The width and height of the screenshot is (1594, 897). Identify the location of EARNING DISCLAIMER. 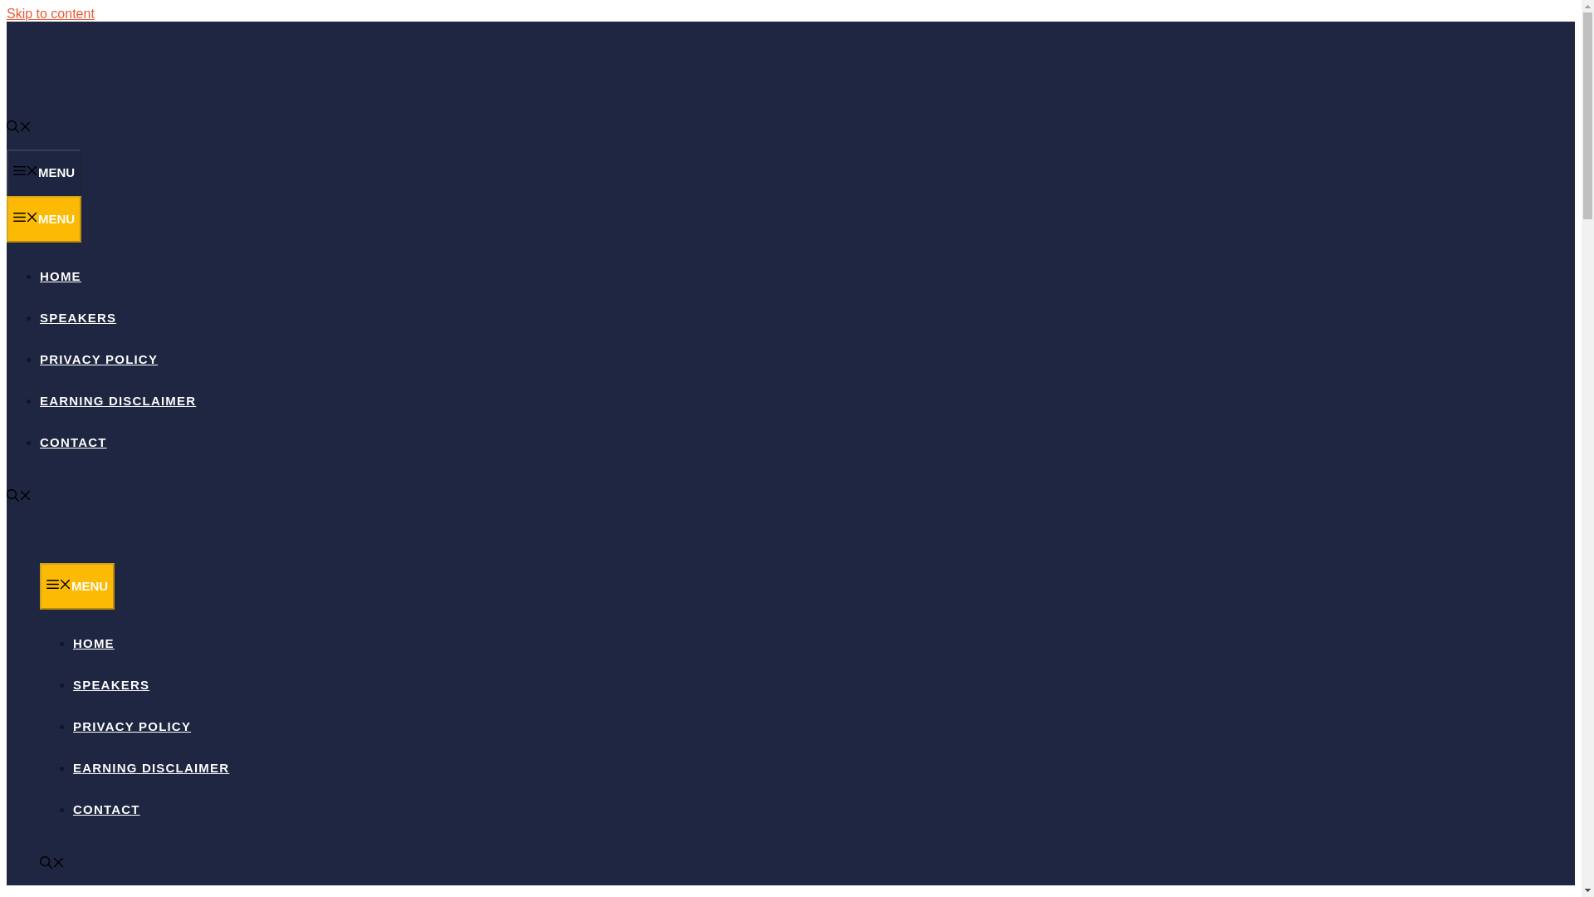
(118, 400).